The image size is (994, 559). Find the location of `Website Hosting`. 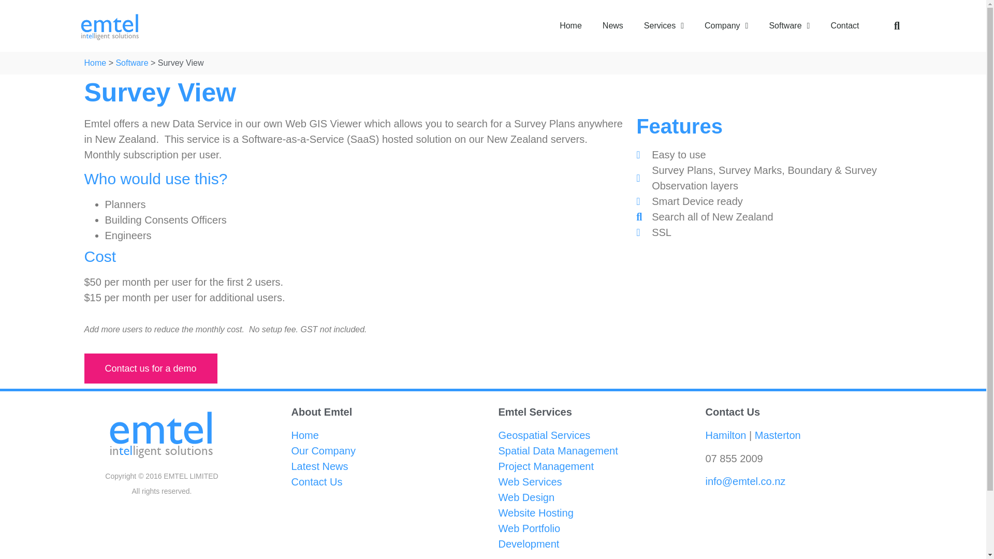

Website Hosting is located at coordinates (535, 512).